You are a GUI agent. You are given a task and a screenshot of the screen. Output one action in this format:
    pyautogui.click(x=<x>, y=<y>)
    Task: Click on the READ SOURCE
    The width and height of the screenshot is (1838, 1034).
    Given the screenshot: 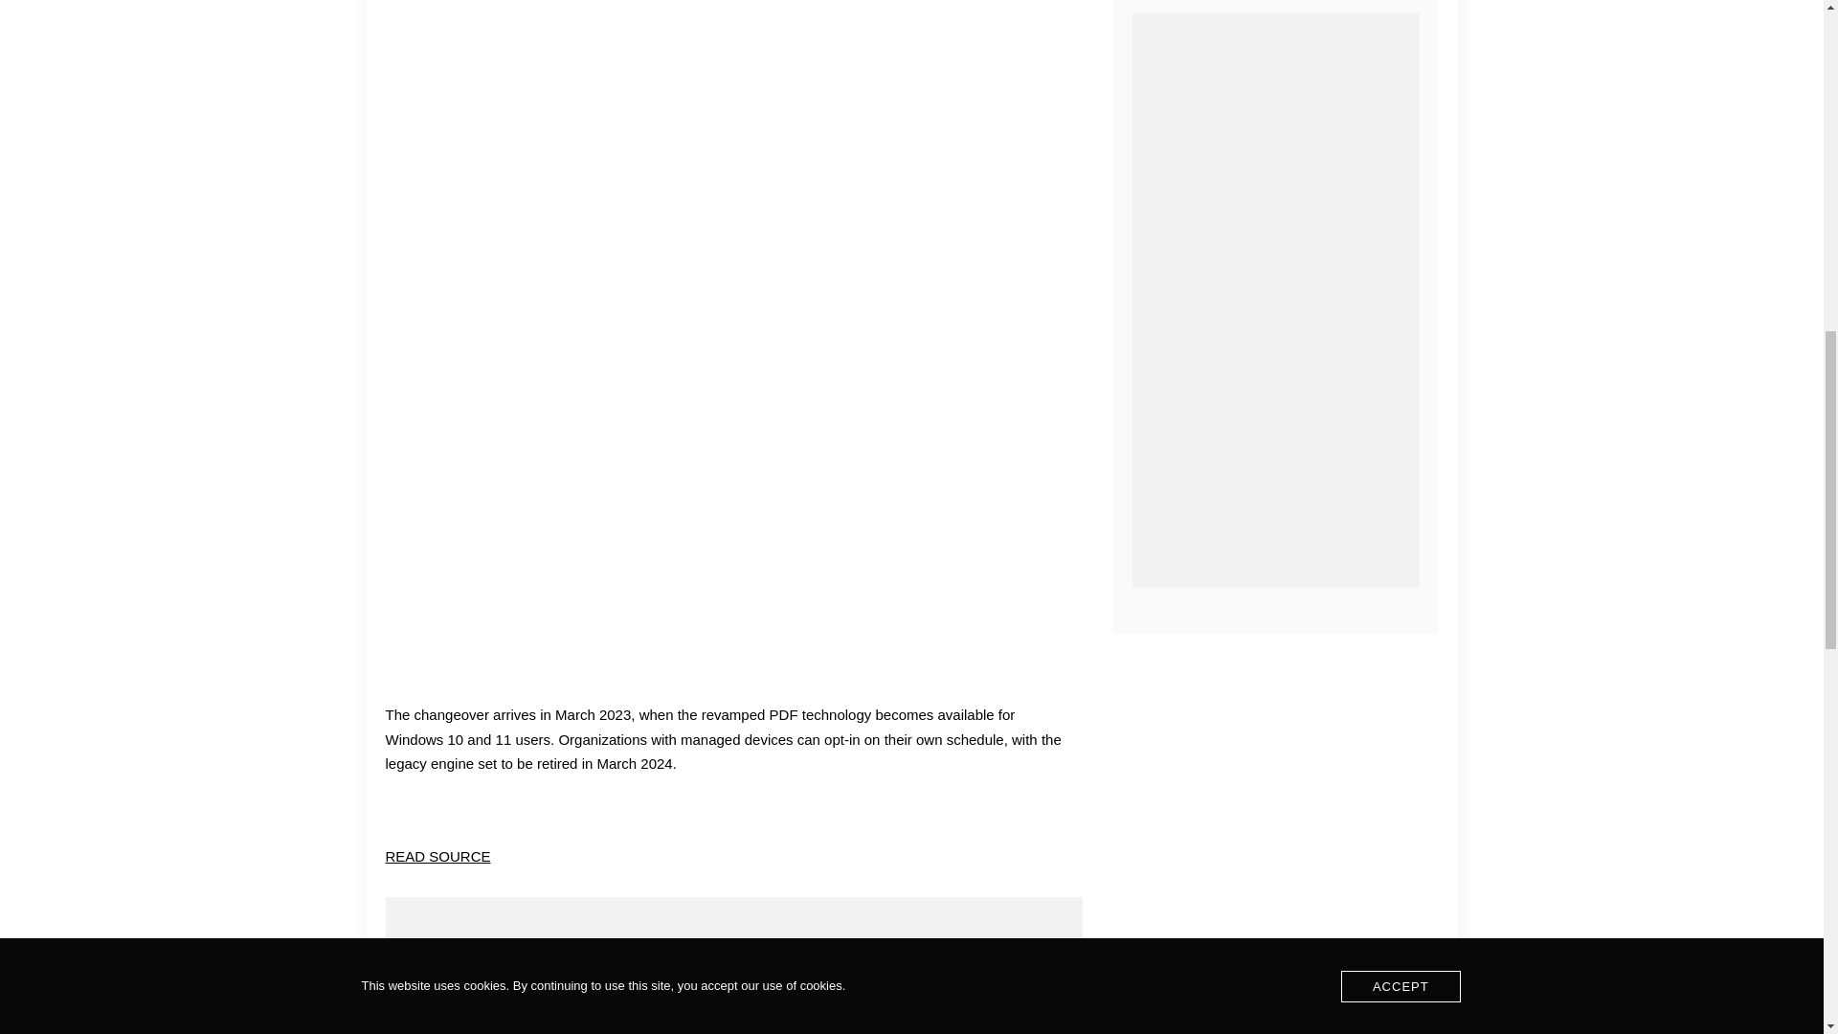 What is the action you would take?
    pyautogui.click(x=437, y=856)
    